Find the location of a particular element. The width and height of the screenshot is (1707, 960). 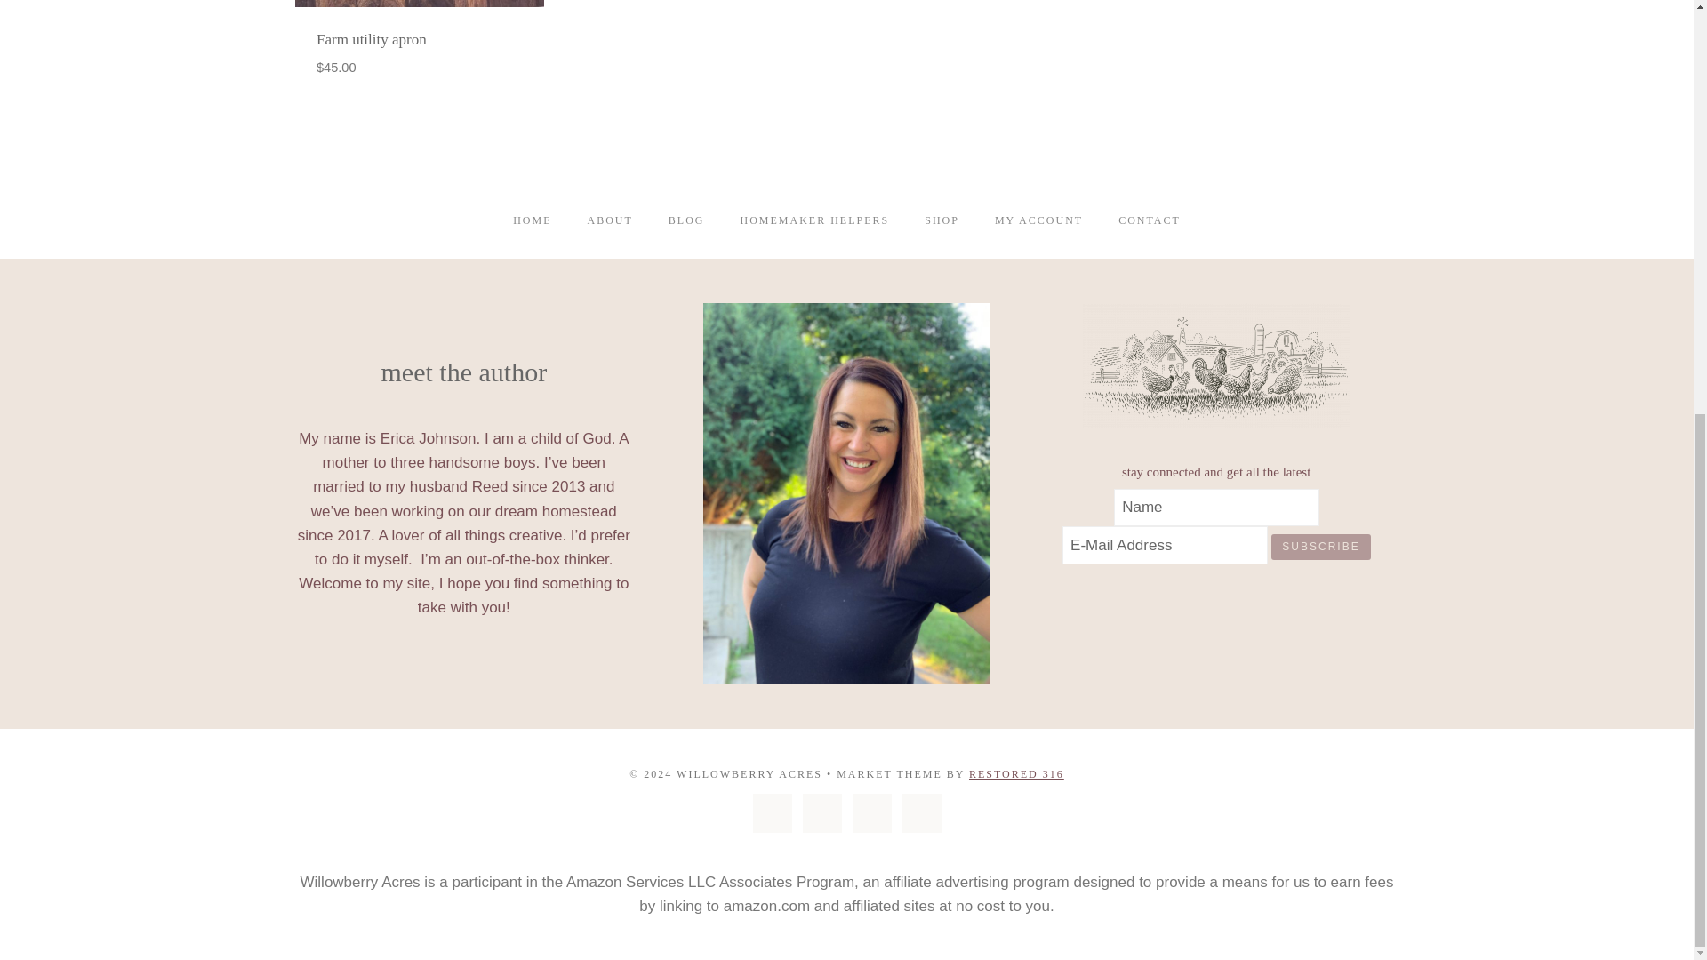

HOMEMAKER HELPERS is located at coordinates (814, 220).